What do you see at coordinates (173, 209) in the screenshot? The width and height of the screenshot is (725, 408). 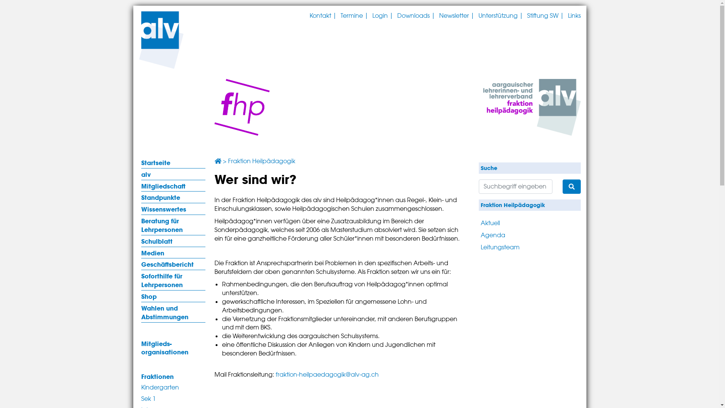 I see `Wissenswertes` at bounding box center [173, 209].